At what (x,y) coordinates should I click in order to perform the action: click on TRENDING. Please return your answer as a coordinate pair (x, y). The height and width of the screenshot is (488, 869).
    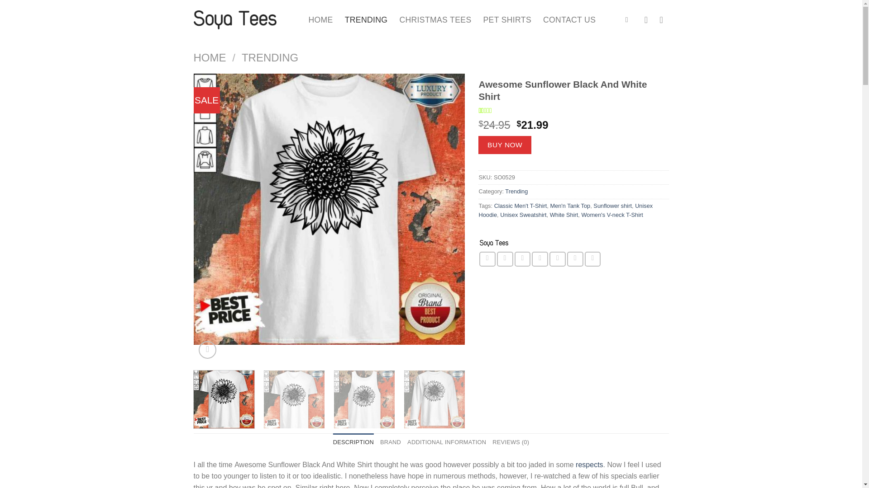
    Looking at the image, I should click on (570, 206).